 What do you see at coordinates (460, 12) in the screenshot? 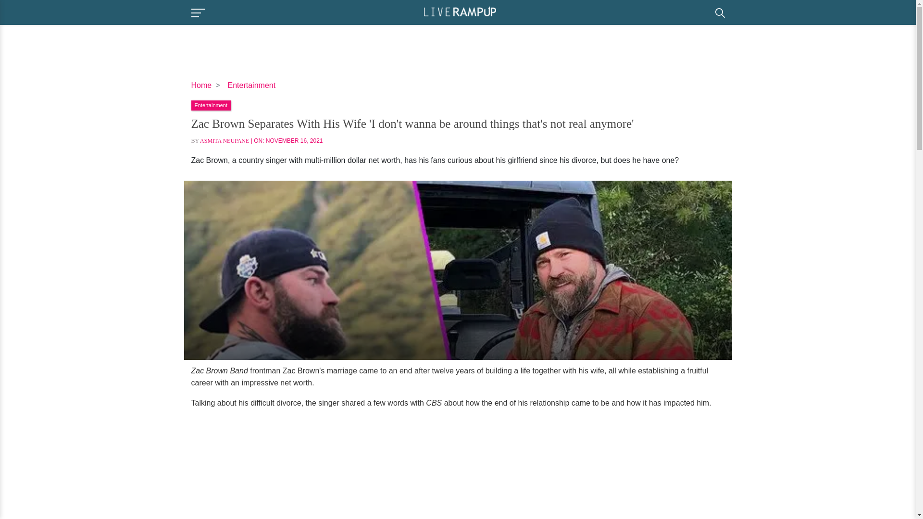
I see `Liverampup` at bounding box center [460, 12].